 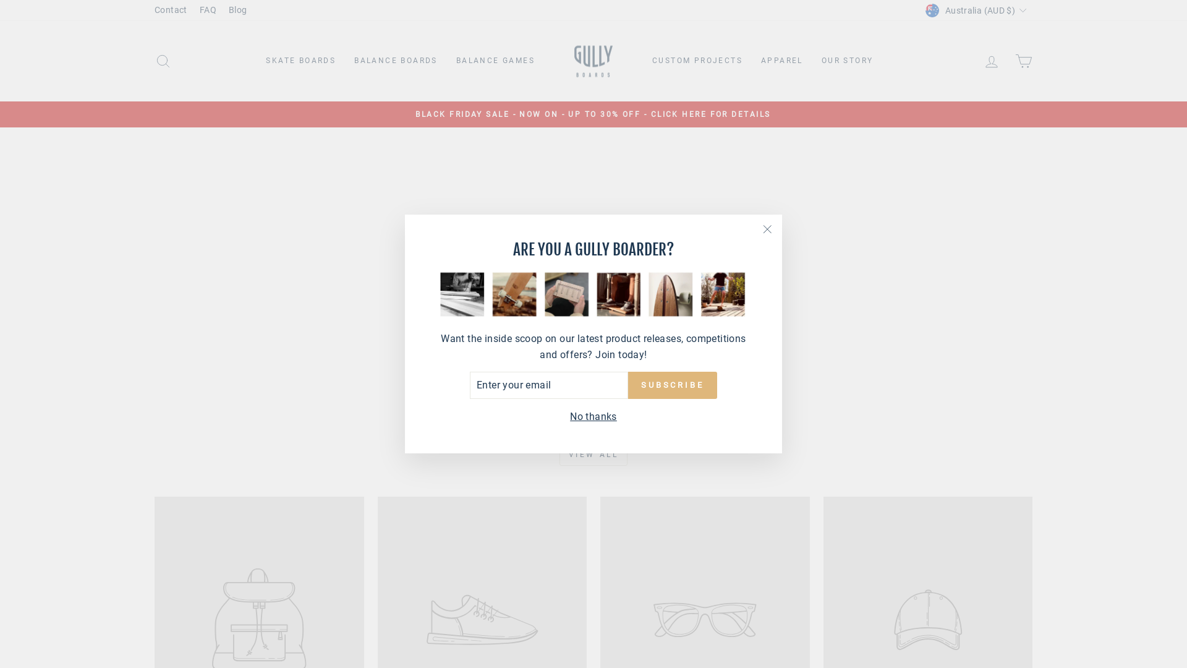 What do you see at coordinates (593, 455) in the screenshot?
I see `VIEW ALL` at bounding box center [593, 455].